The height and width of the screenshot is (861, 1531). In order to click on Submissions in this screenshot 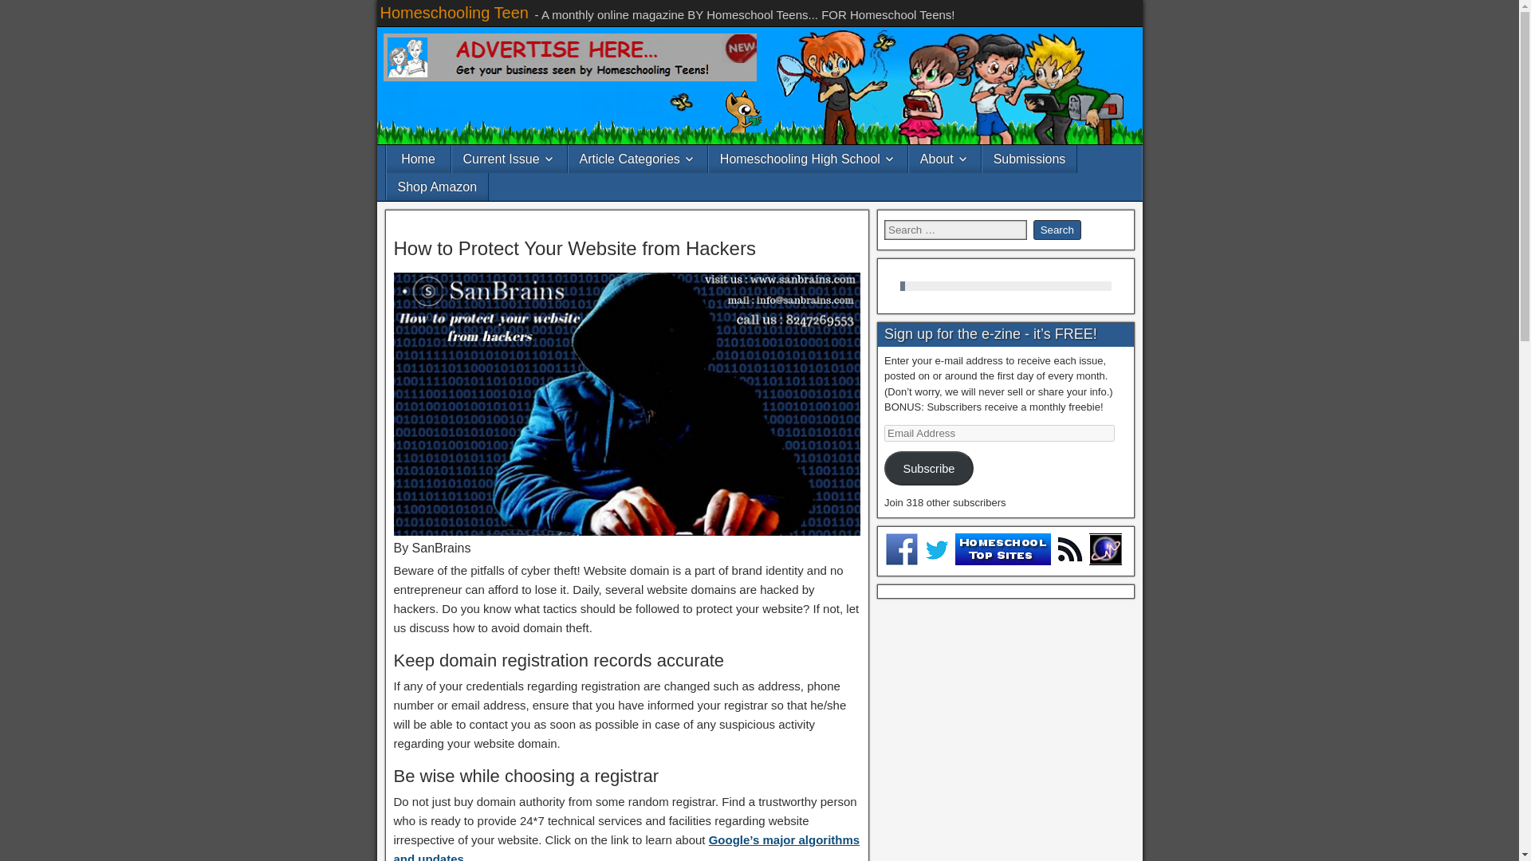, I will do `click(1030, 159)`.